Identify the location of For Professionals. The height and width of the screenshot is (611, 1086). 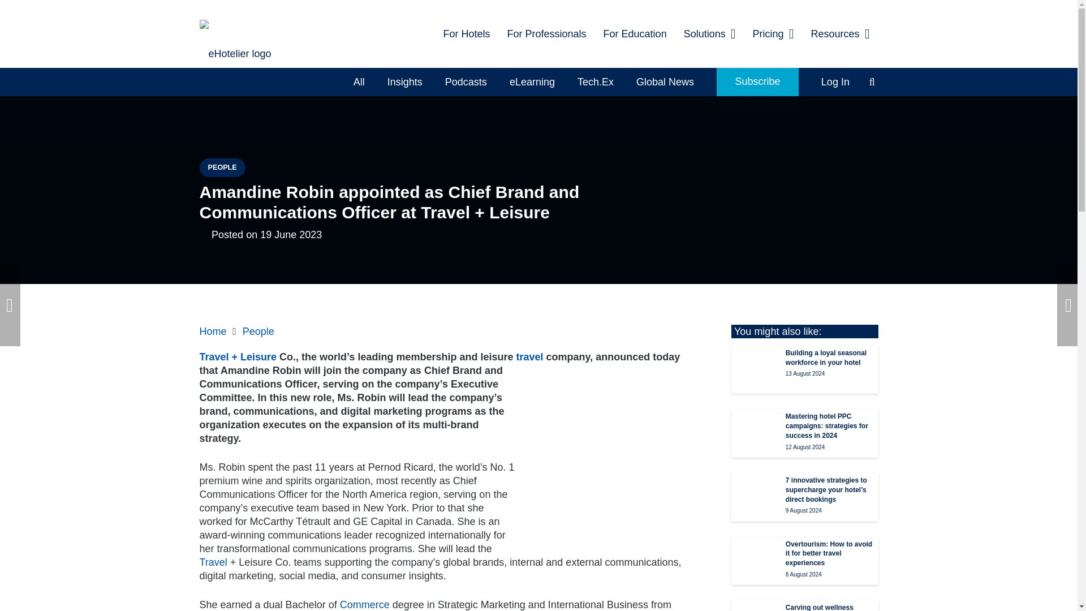
(546, 34).